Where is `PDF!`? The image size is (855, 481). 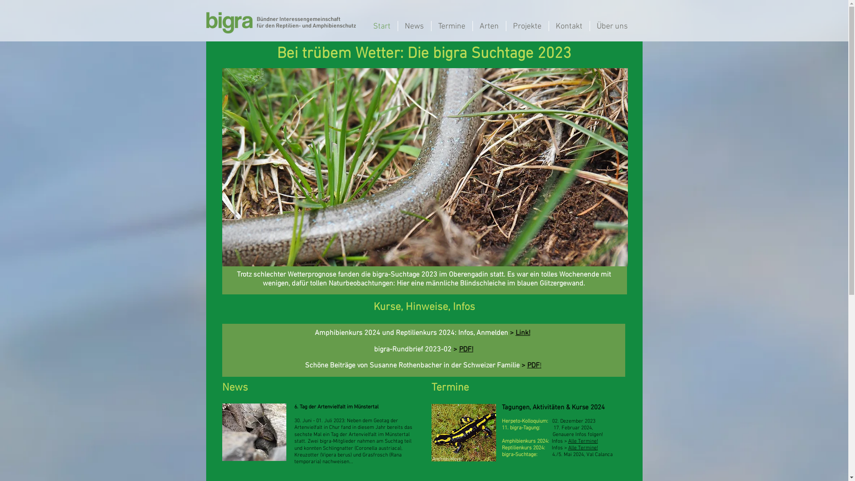 PDF! is located at coordinates (466, 350).